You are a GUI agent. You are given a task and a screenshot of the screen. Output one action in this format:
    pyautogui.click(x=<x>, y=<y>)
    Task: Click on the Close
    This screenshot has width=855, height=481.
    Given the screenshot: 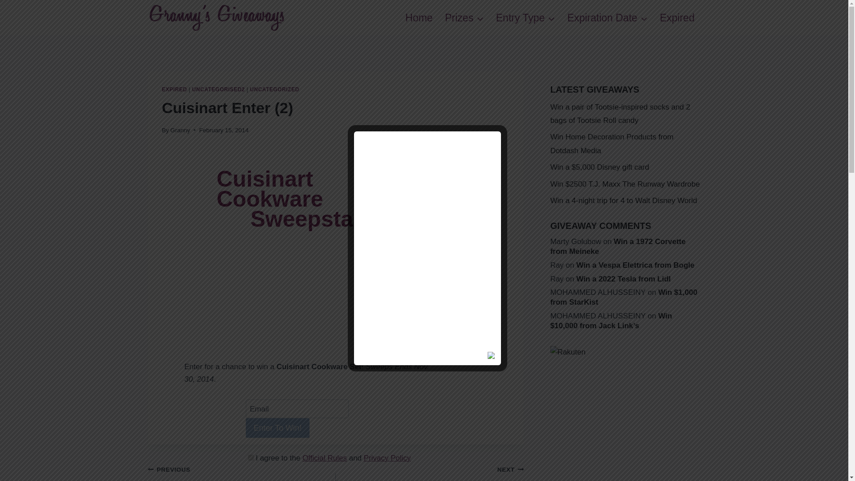 What is the action you would take?
    pyautogui.click(x=492, y=356)
    